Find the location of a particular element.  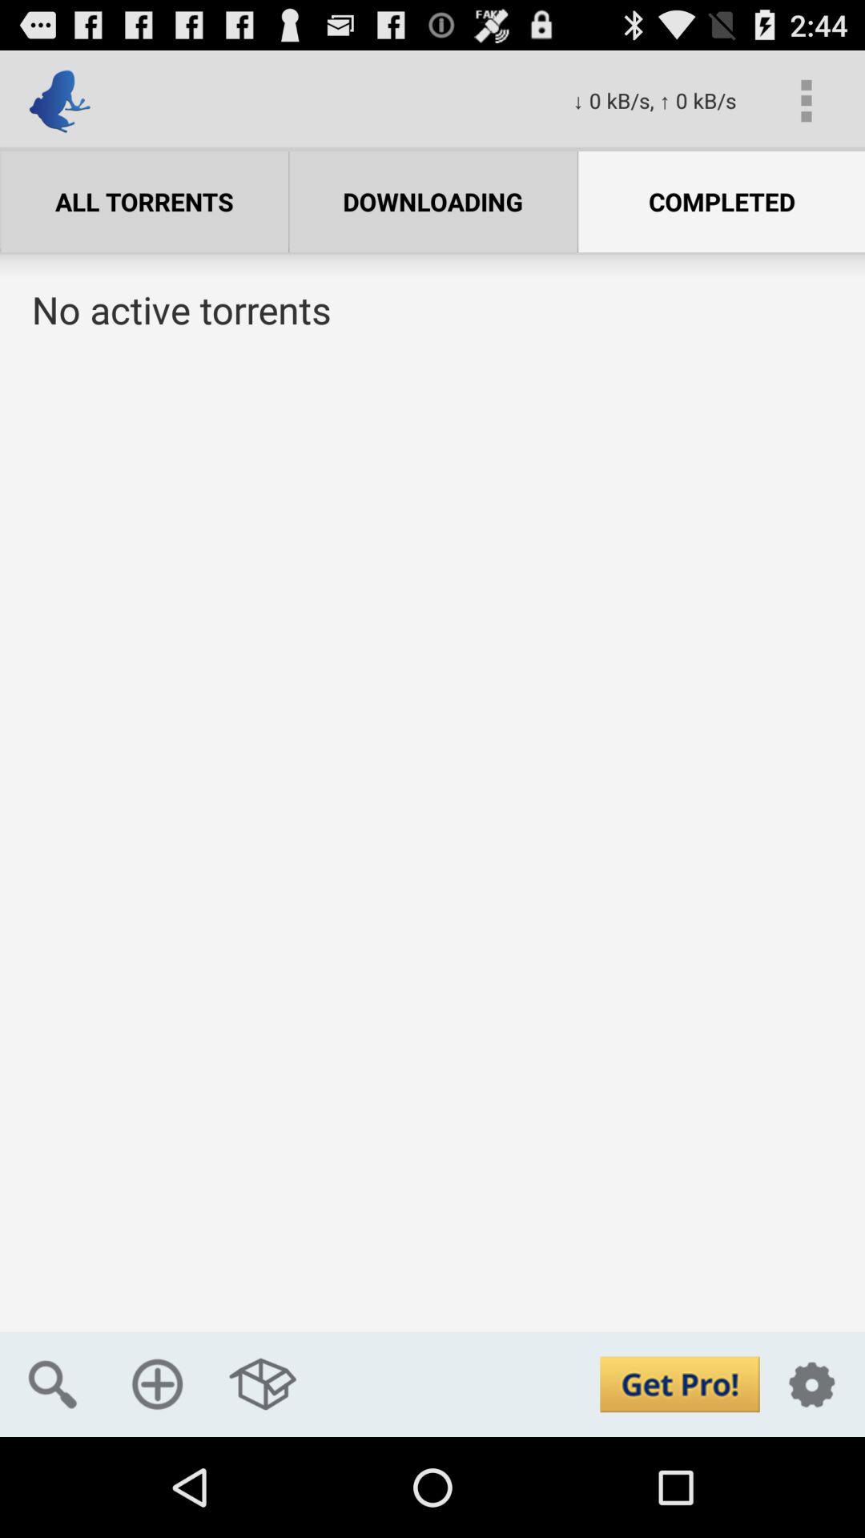

upgrade account is located at coordinates (679, 1384).